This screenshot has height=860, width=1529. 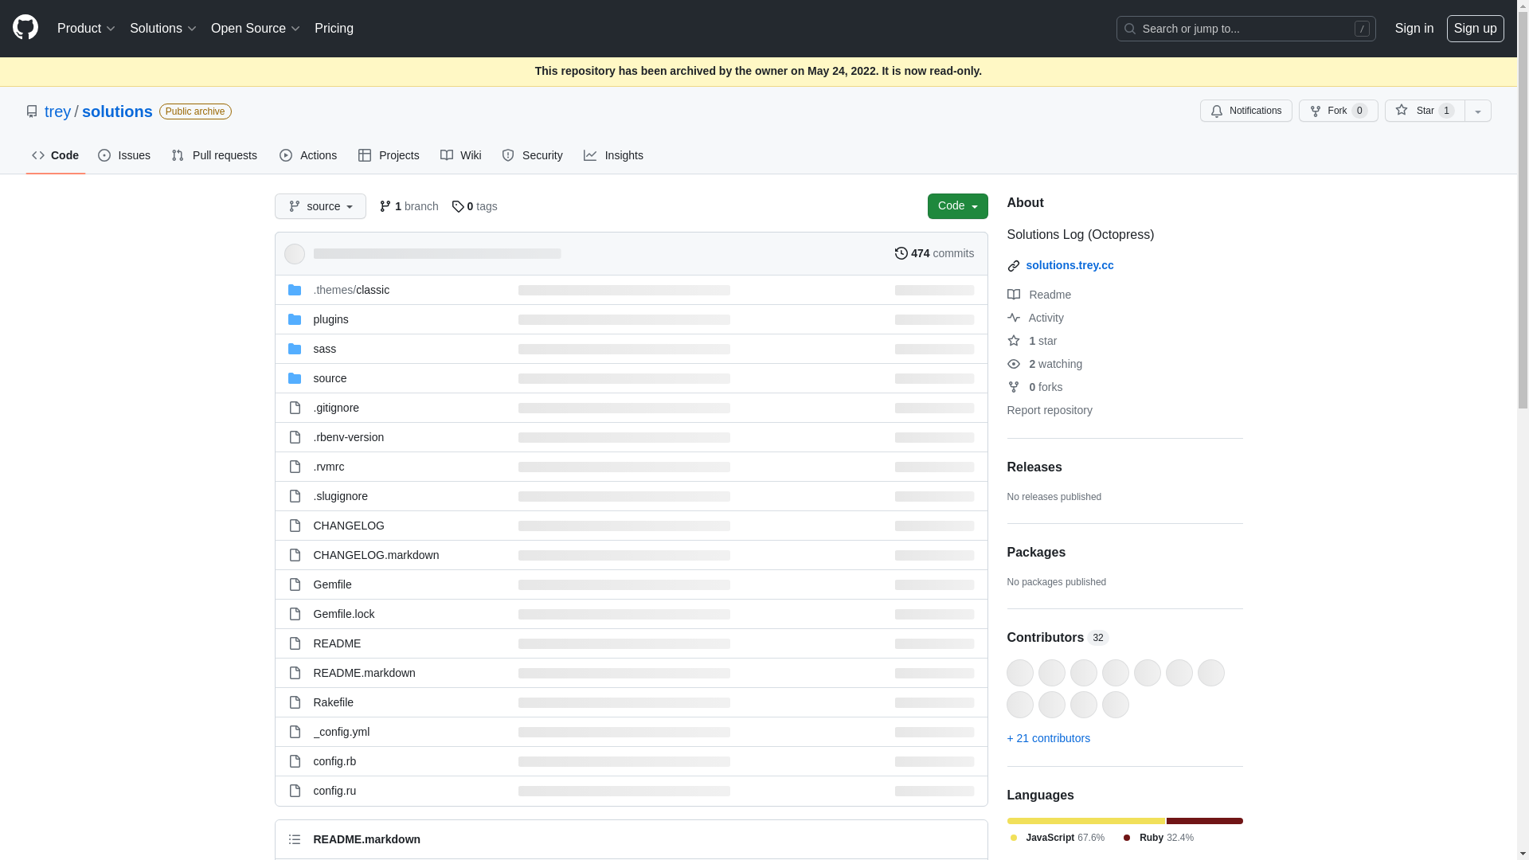 I want to click on Open Source, so click(x=256, y=29).